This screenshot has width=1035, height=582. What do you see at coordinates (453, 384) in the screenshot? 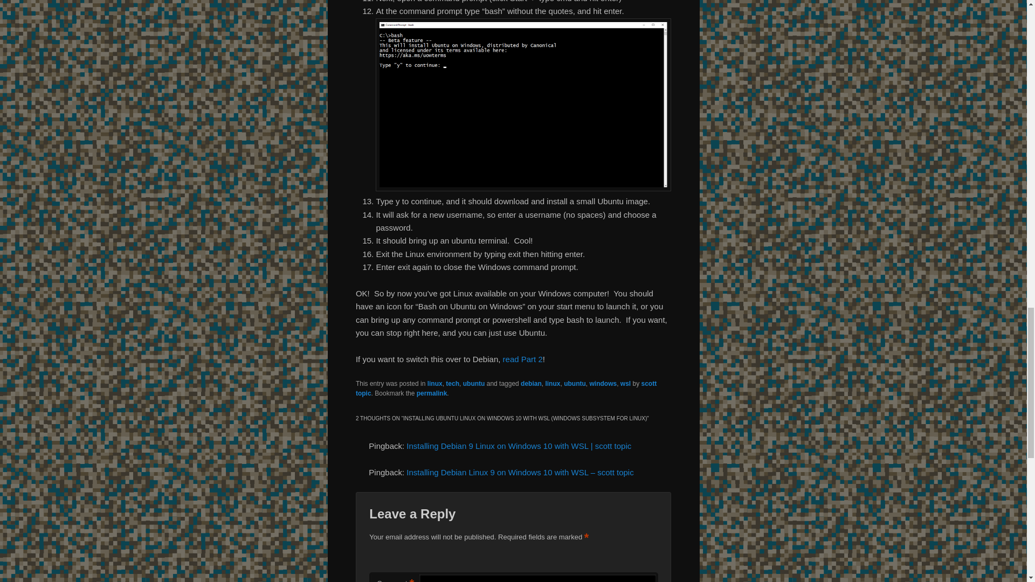
I see `tech` at bounding box center [453, 384].